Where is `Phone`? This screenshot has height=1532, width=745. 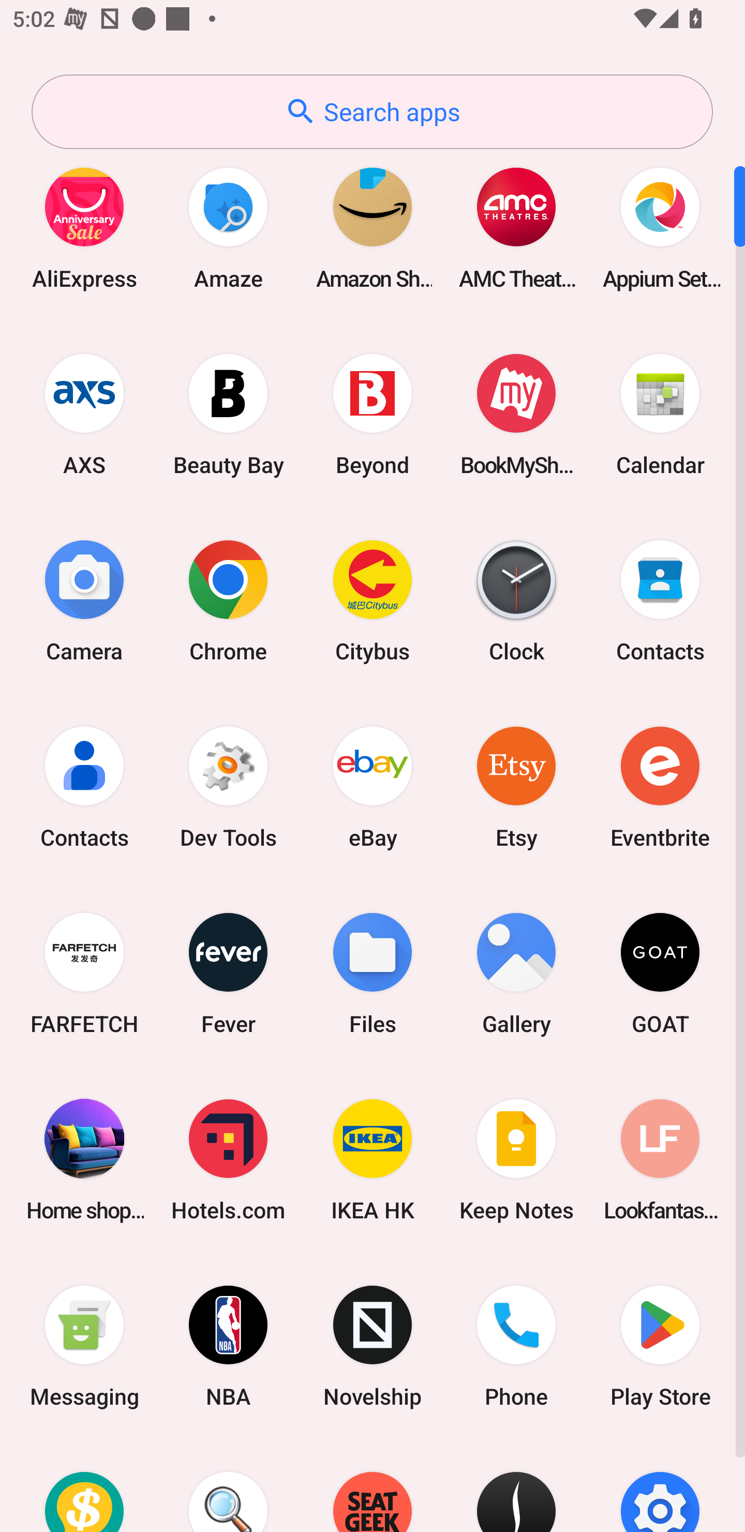 Phone is located at coordinates (516, 1347).